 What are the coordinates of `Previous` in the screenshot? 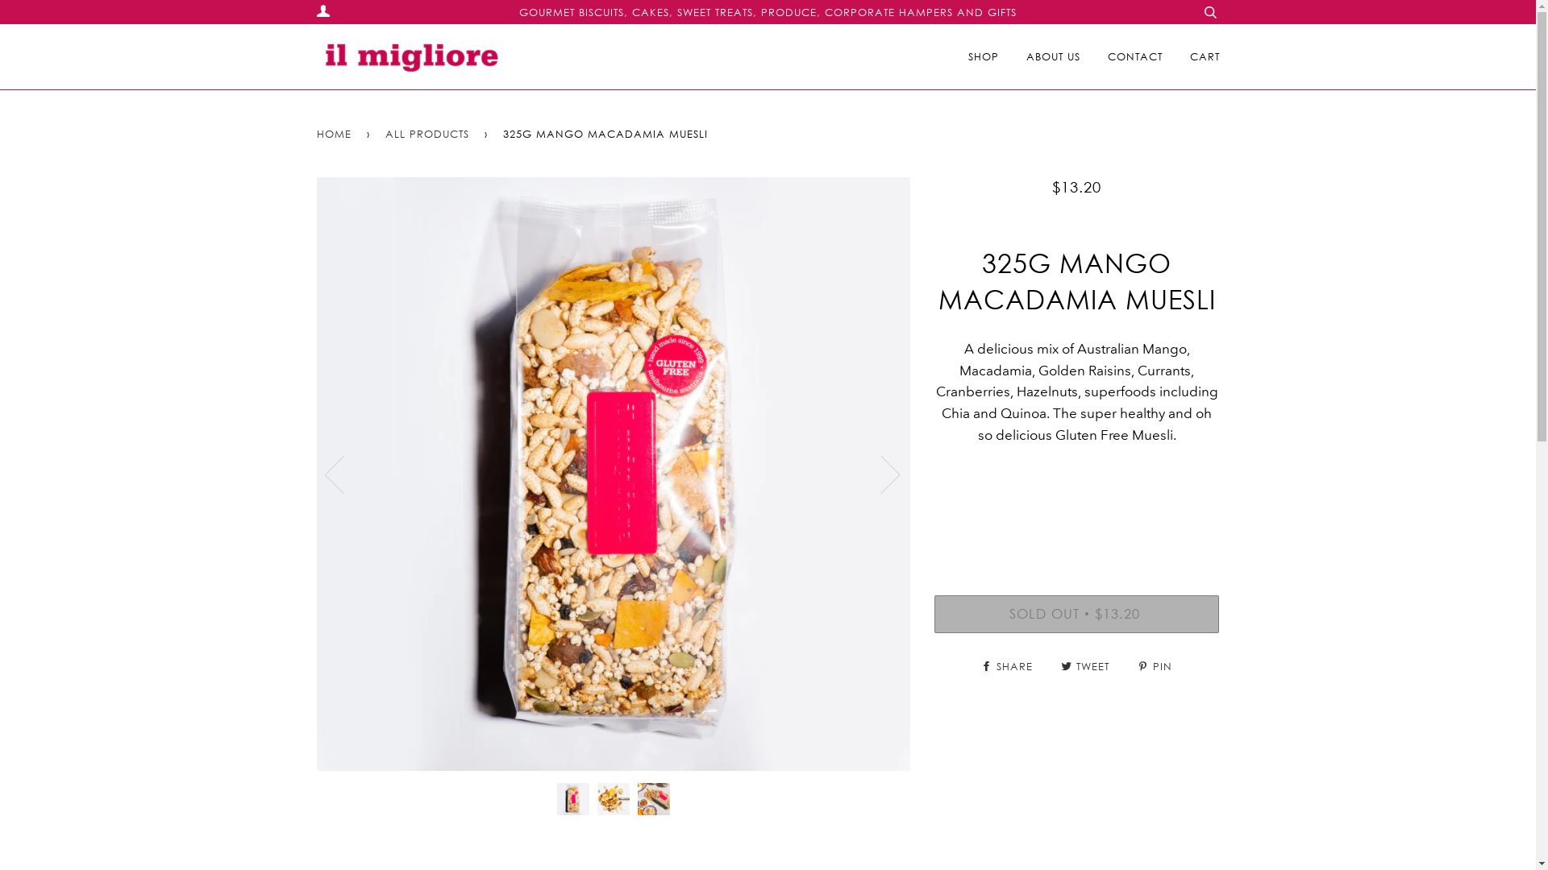 It's located at (343, 474).